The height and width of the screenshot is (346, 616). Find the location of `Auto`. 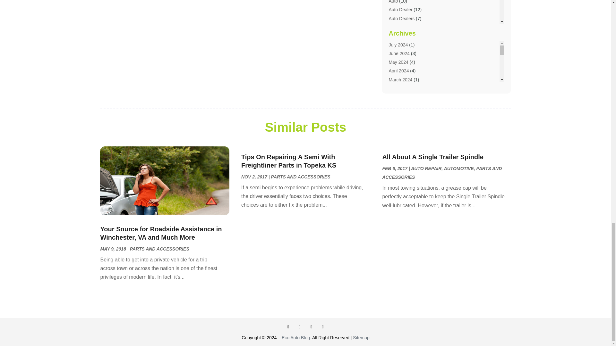

Auto is located at coordinates (393, 2).